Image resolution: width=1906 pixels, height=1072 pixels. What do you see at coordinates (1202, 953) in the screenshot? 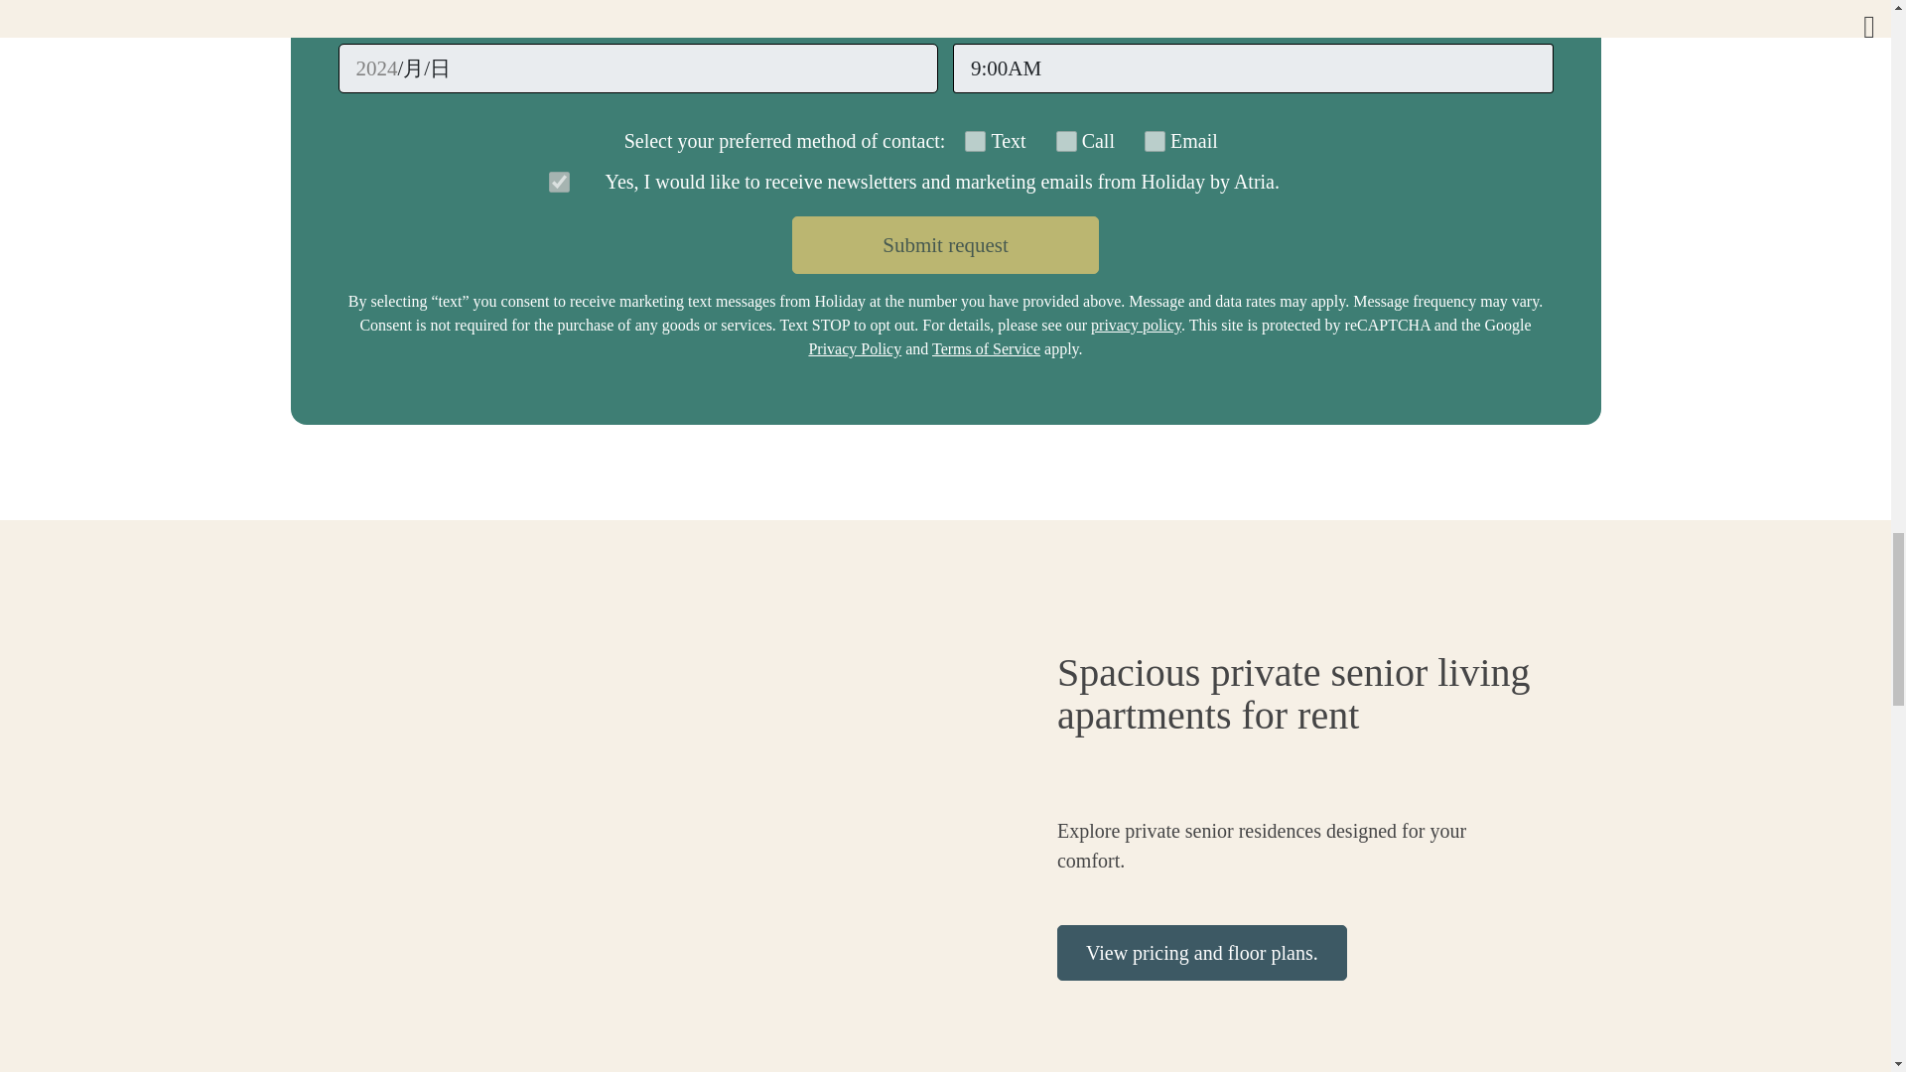
I see `View pricing and floor plans.` at bounding box center [1202, 953].